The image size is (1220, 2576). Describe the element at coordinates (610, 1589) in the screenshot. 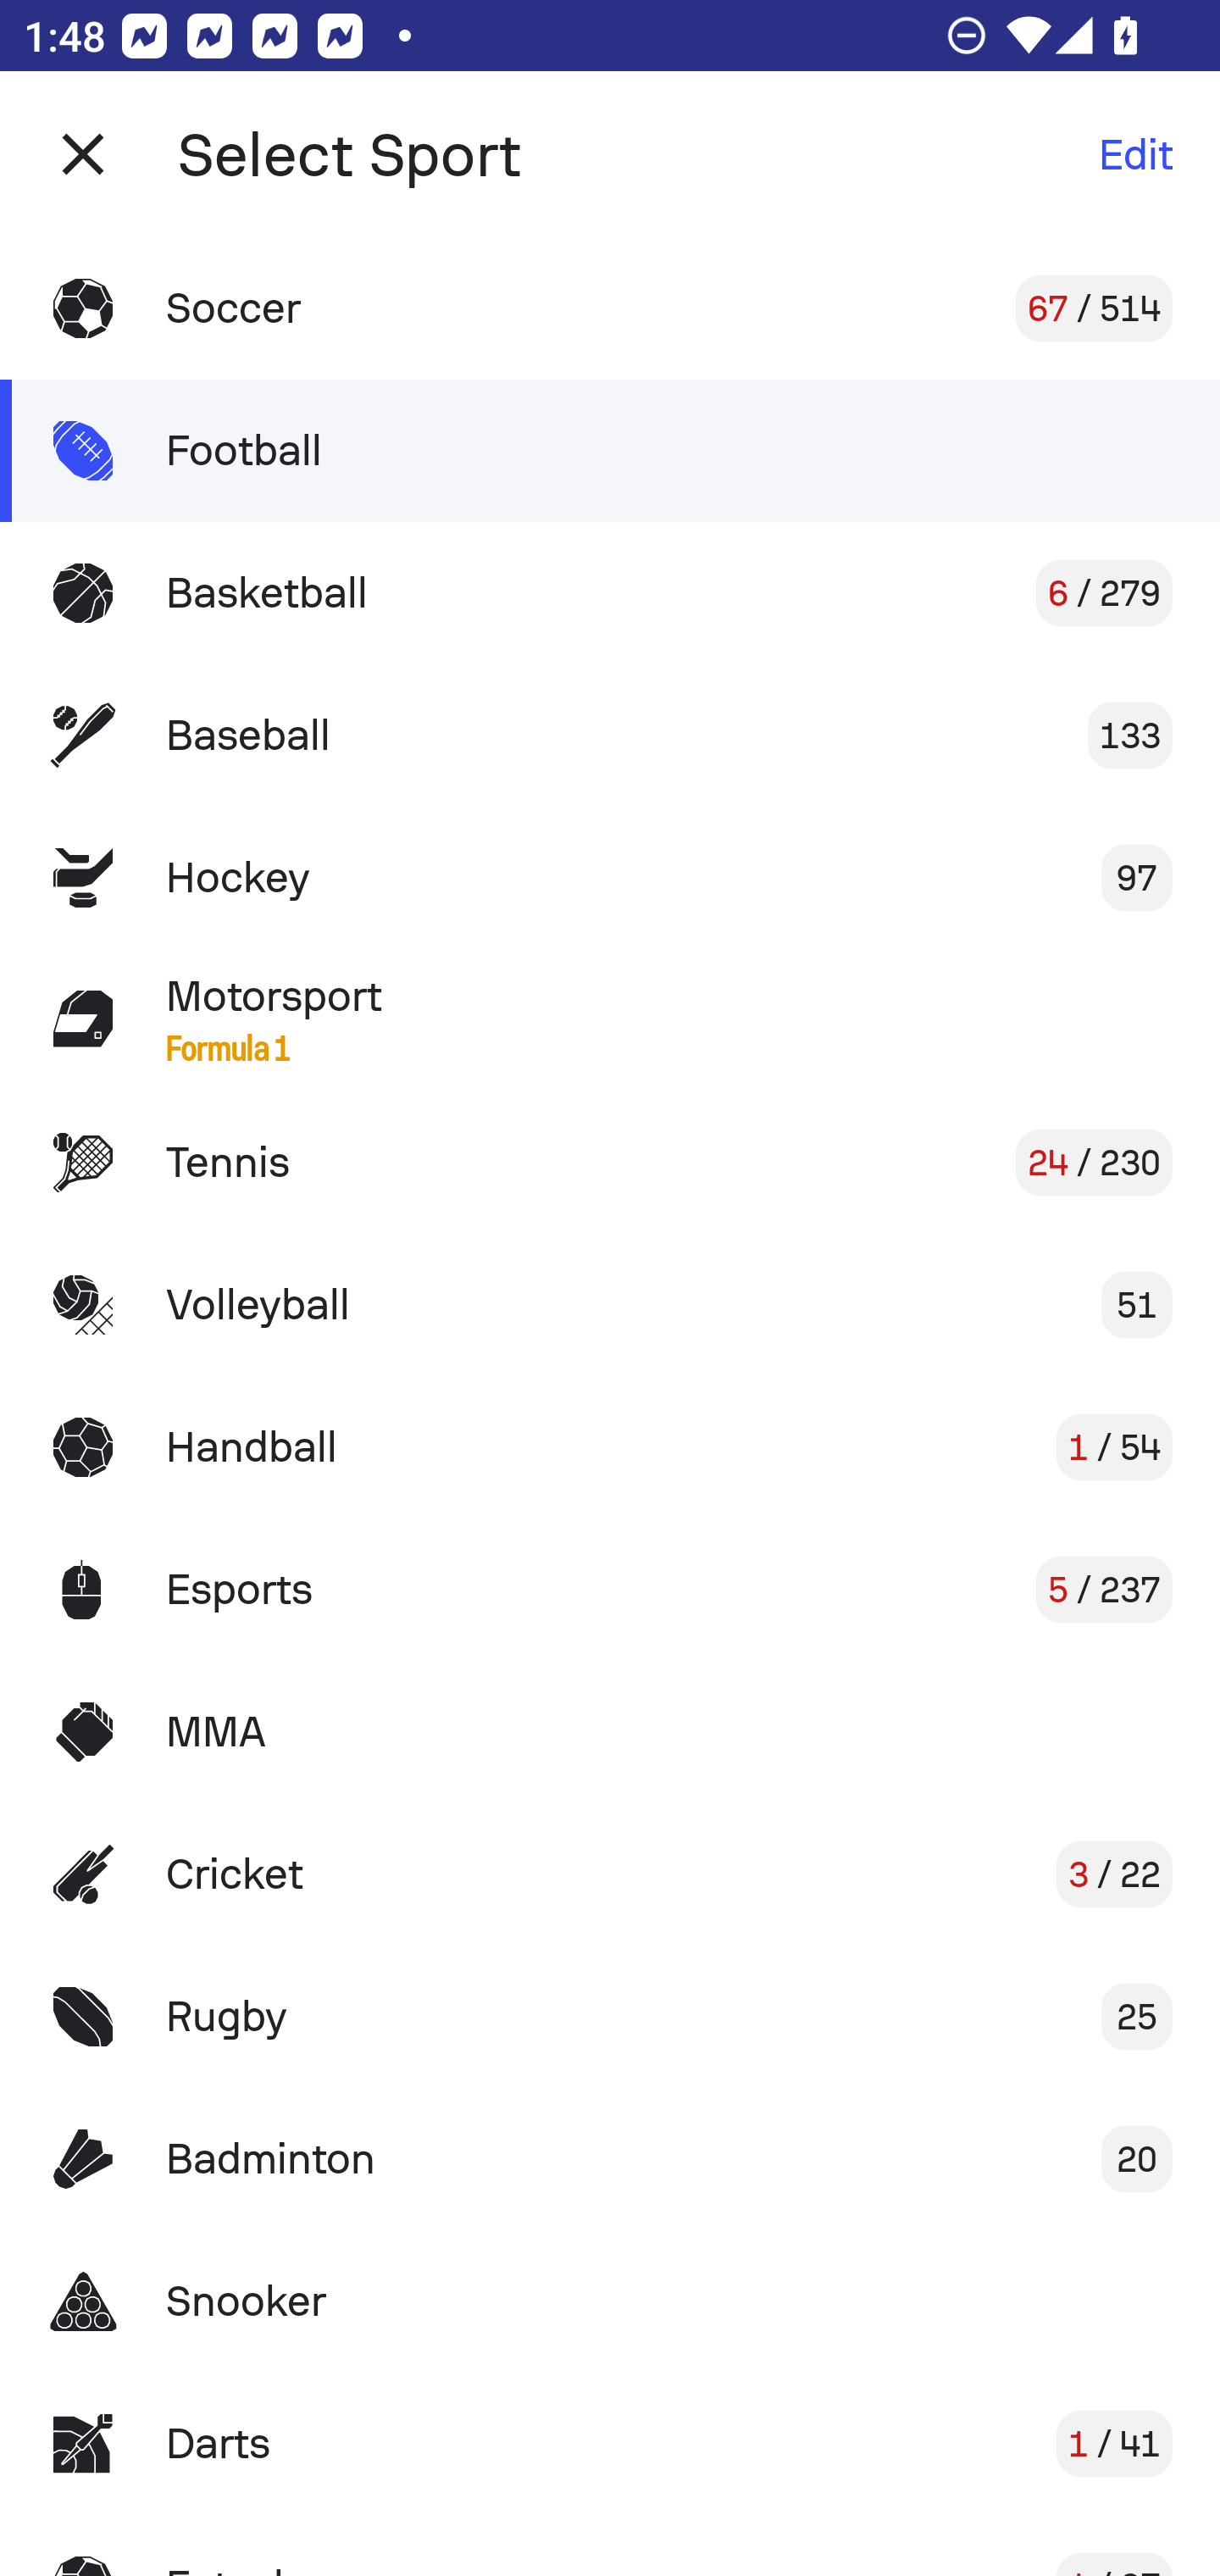

I see `Esports 5 / 237` at that location.